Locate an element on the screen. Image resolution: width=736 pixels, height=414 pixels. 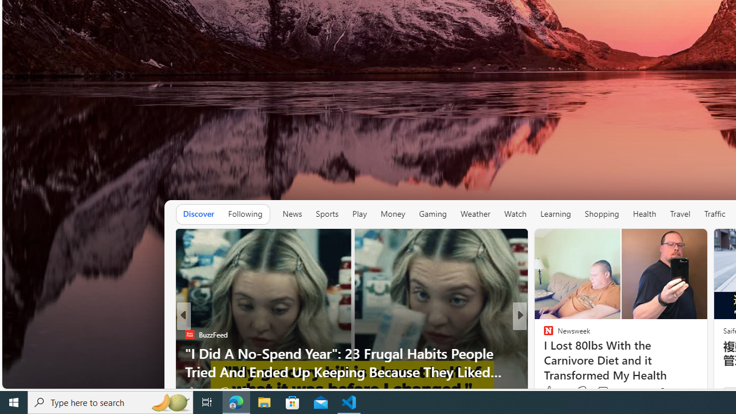
View comments 18 Comment is located at coordinates (241, 392).